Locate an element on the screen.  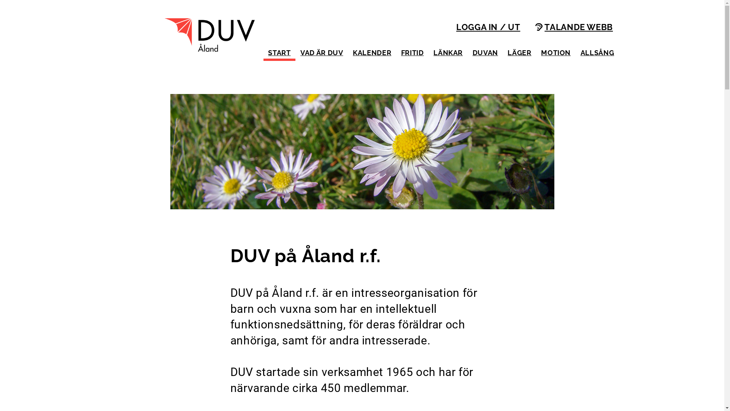
KALENDER is located at coordinates (372, 53).